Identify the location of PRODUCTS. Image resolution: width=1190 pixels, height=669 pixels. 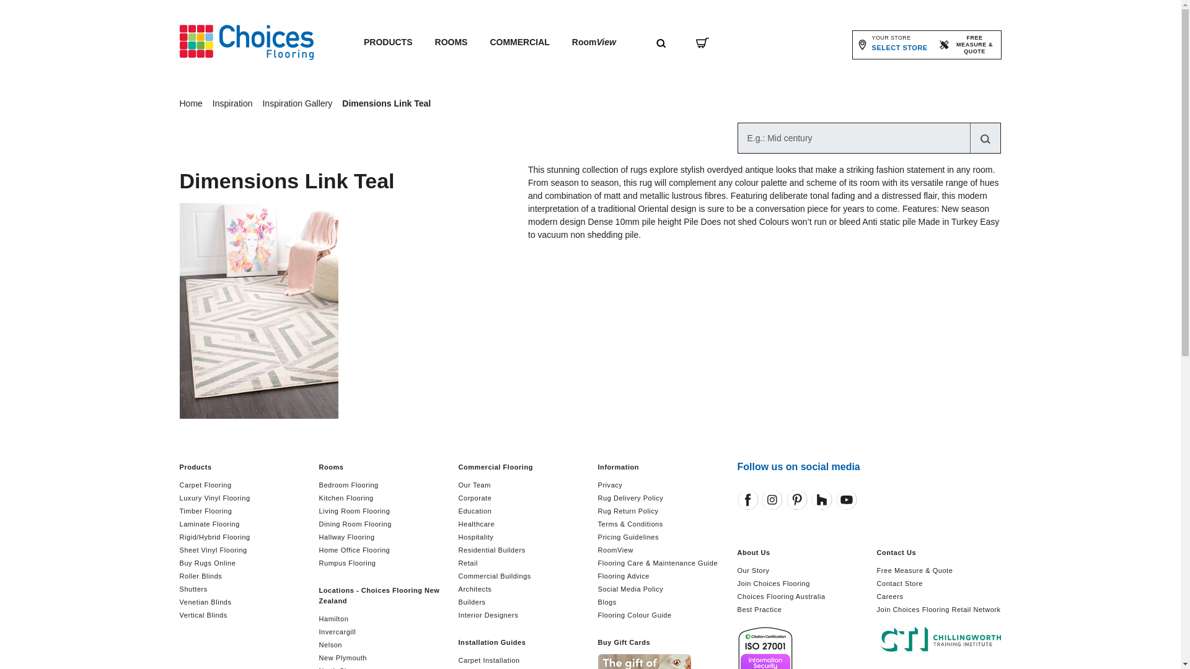
(299, 103).